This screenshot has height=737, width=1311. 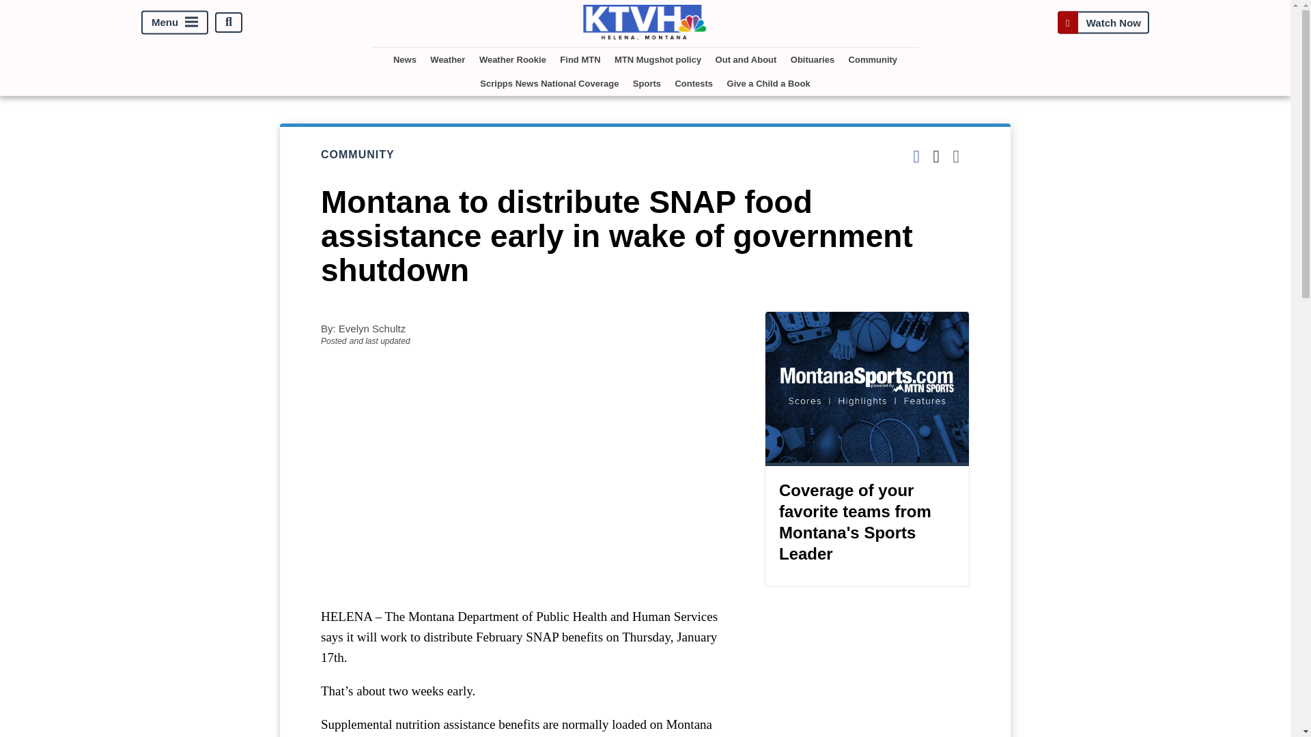 I want to click on YouTube player, so click(x=528, y=476).